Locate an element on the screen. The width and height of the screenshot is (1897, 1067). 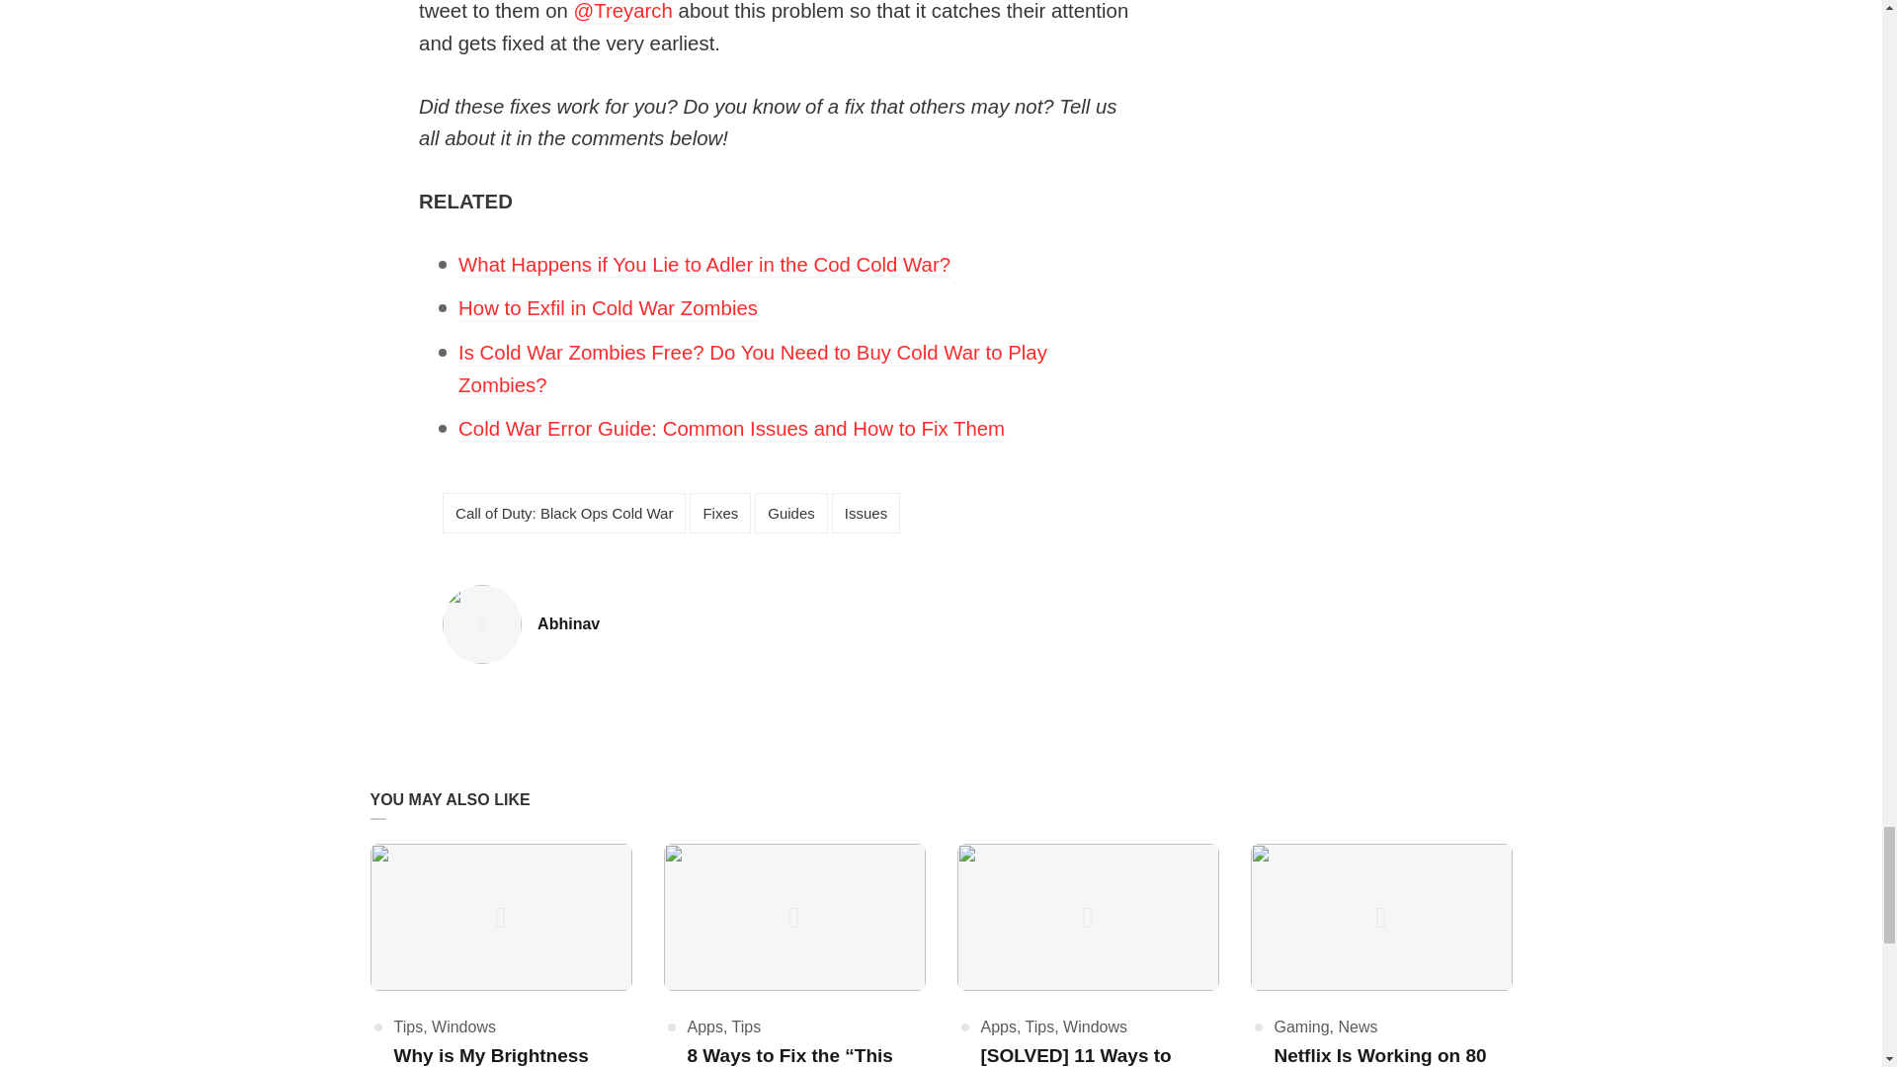
Guides is located at coordinates (790, 513).